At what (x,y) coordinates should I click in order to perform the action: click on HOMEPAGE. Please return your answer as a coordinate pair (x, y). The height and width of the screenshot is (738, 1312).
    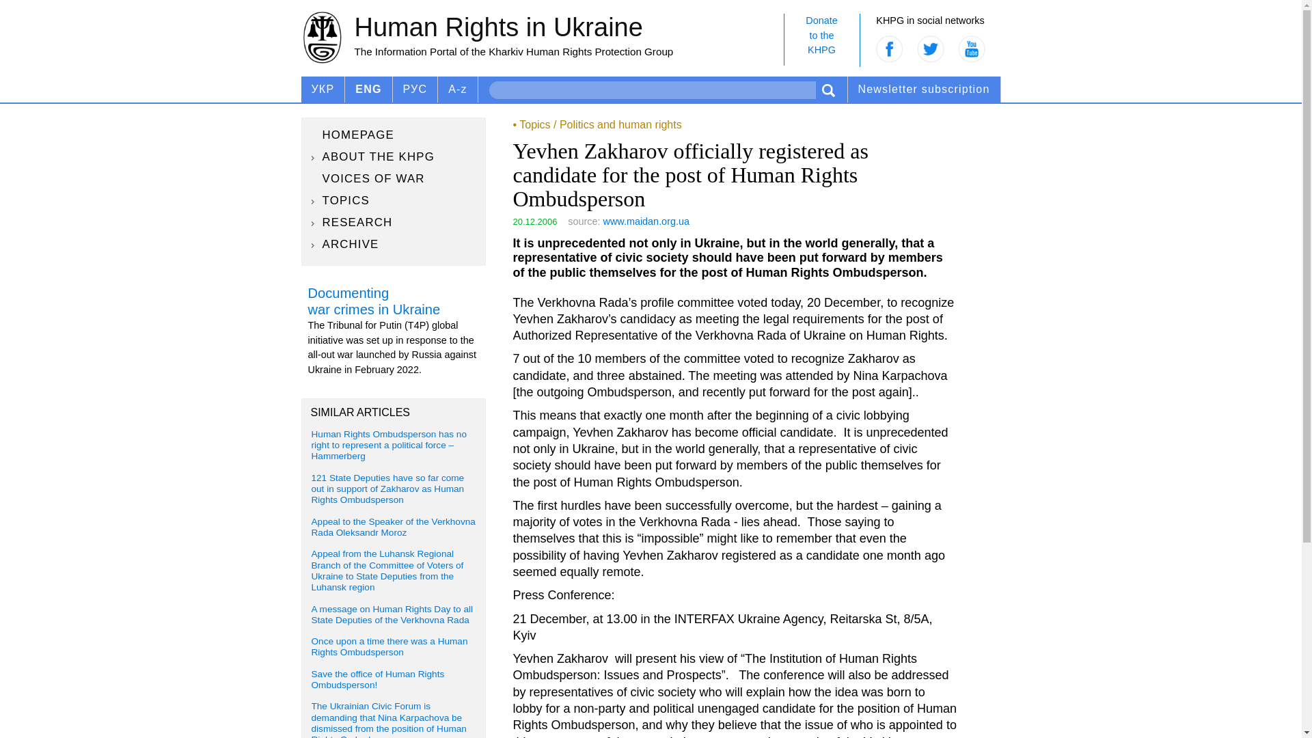
    Looking at the image, I should click on (394, 135).